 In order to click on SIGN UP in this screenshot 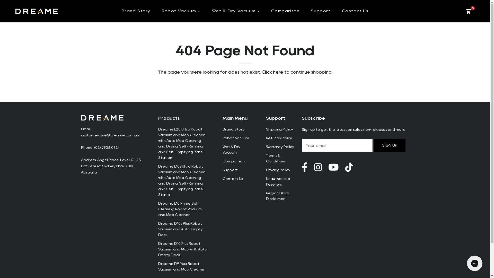, I will do `click(390, 145)`.